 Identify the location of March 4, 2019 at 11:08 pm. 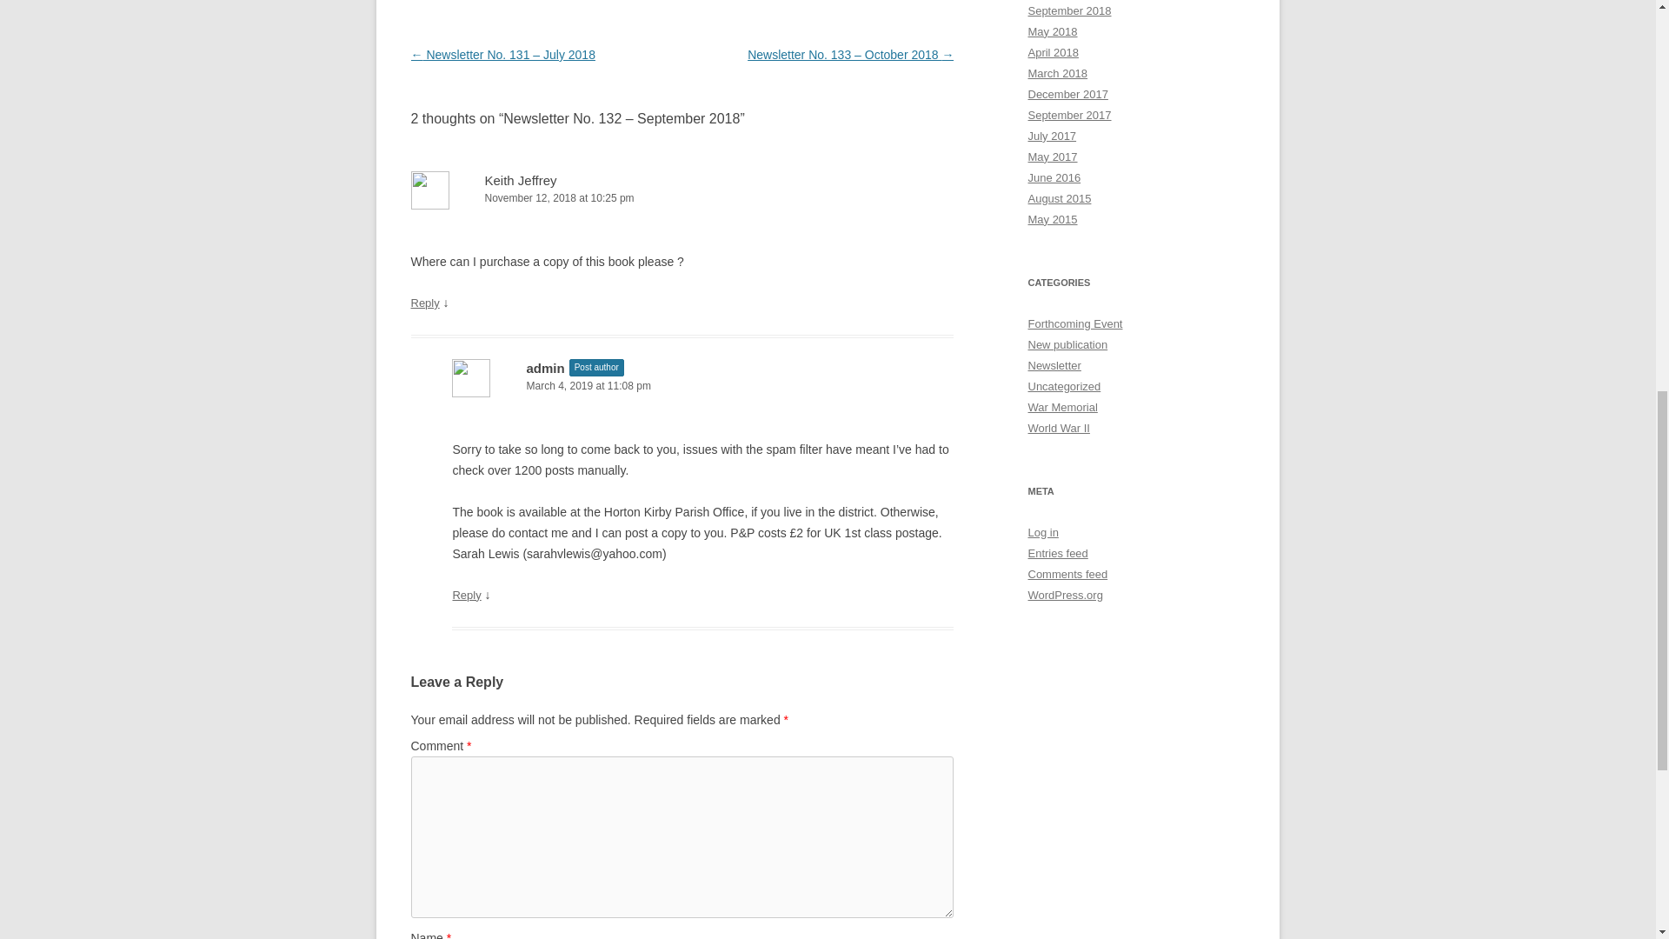
(702, 386).